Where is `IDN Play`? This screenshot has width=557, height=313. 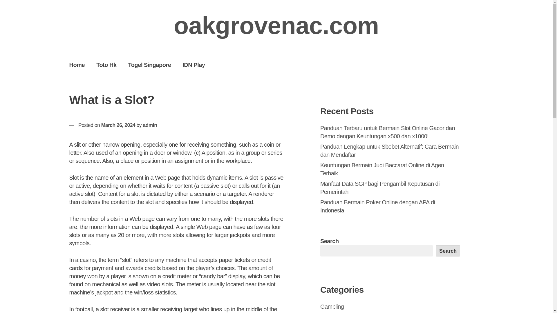 IDN Play is located at coordinates (193, 65).